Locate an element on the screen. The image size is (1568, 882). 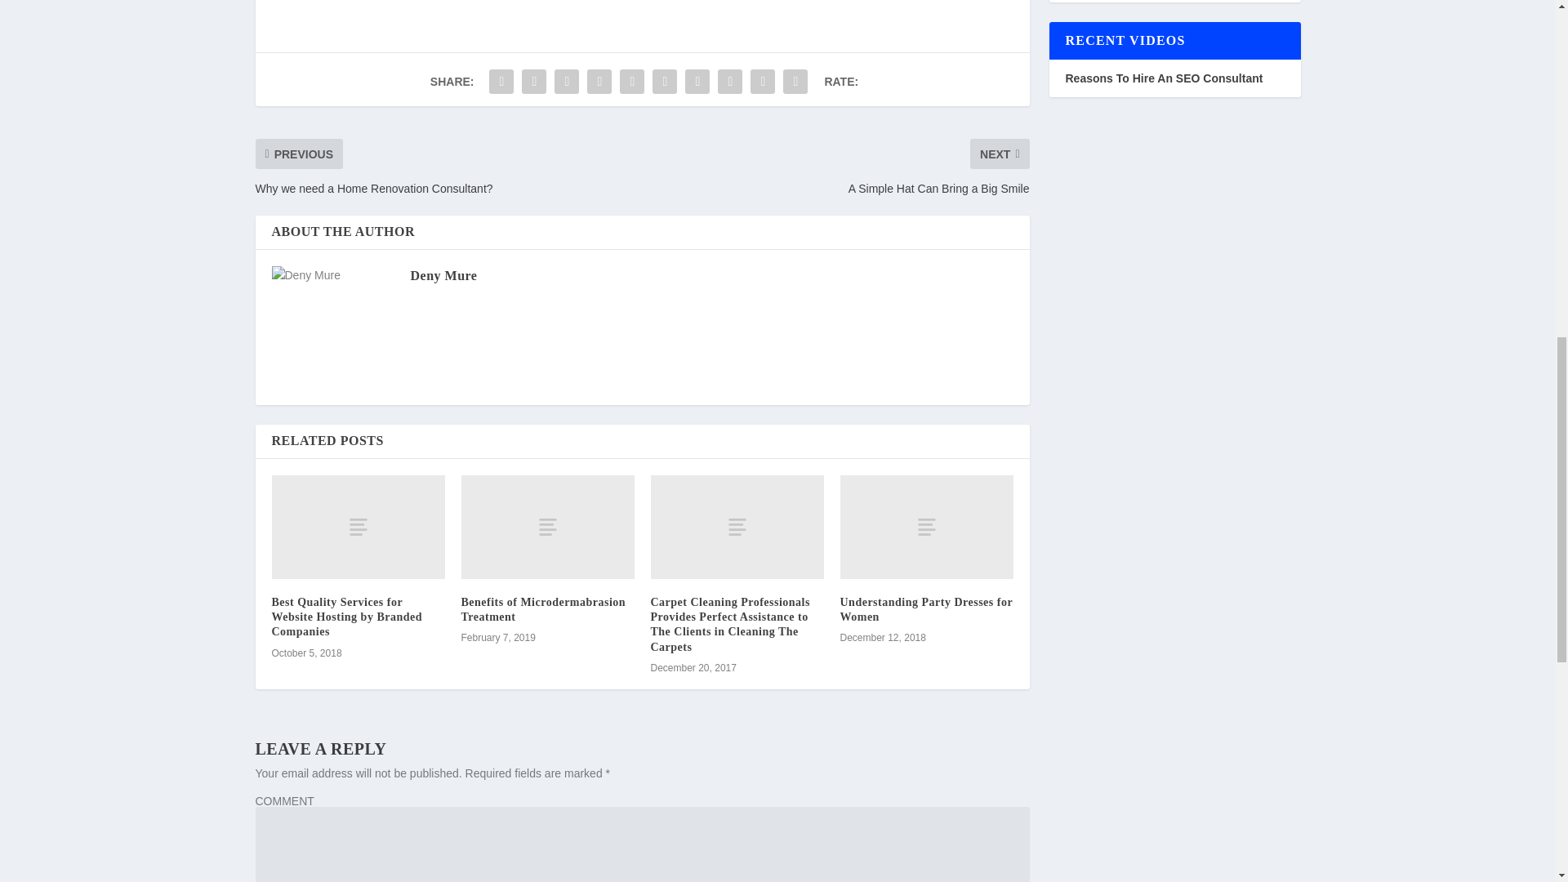
Share "Smoke Detectors save Lives" via Facebook is located at coordinates (501, 81).